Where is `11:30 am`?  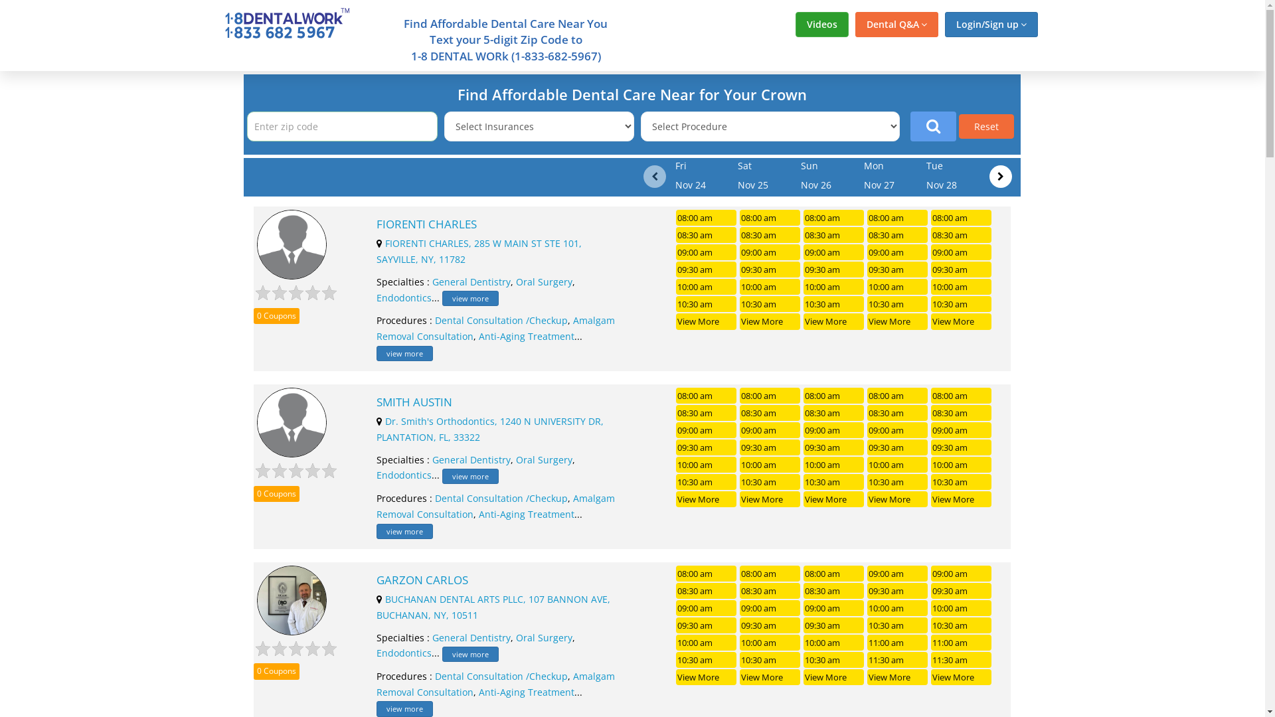
11:30 am is located at coordinates (898, 660).